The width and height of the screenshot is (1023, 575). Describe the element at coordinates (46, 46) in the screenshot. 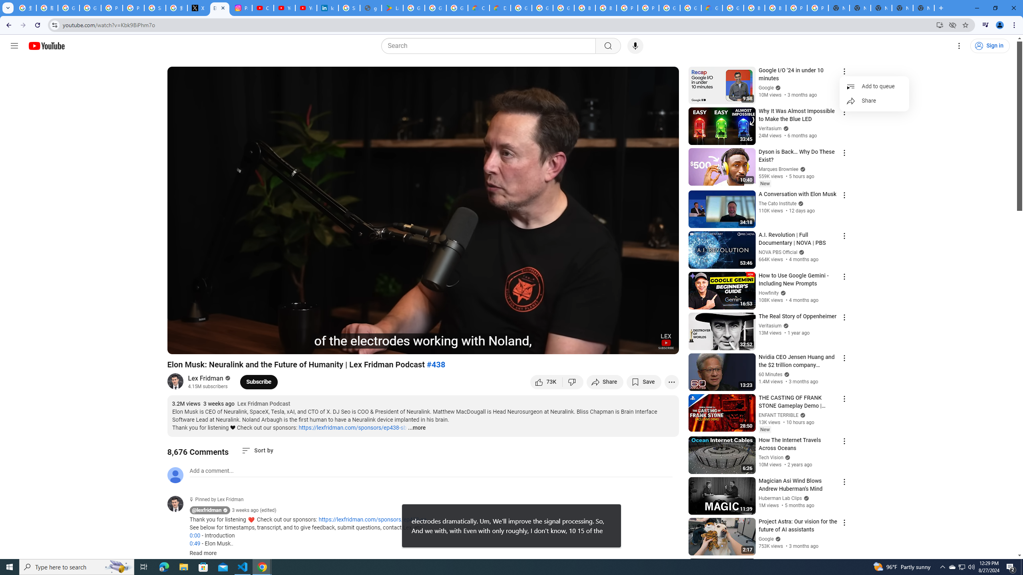

I see `YouTube Home` at that location.